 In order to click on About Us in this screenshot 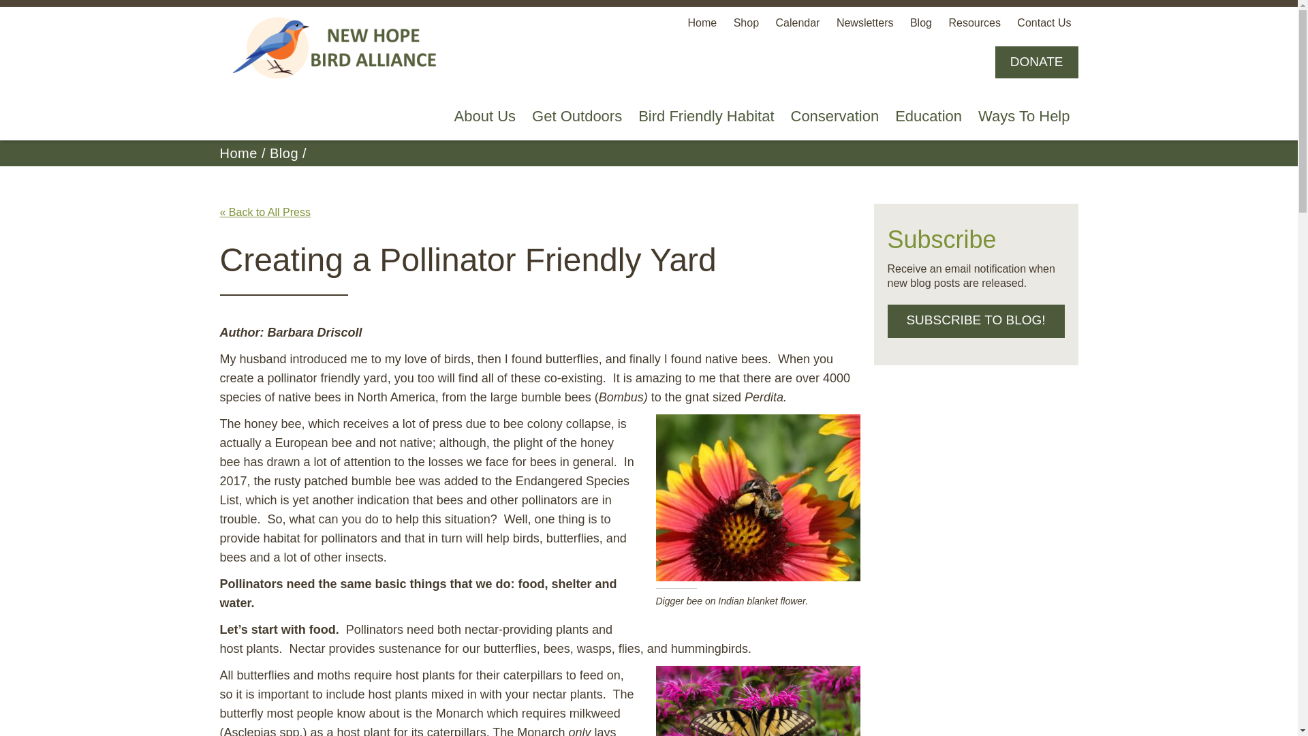, I will do `click(485, 117)`.